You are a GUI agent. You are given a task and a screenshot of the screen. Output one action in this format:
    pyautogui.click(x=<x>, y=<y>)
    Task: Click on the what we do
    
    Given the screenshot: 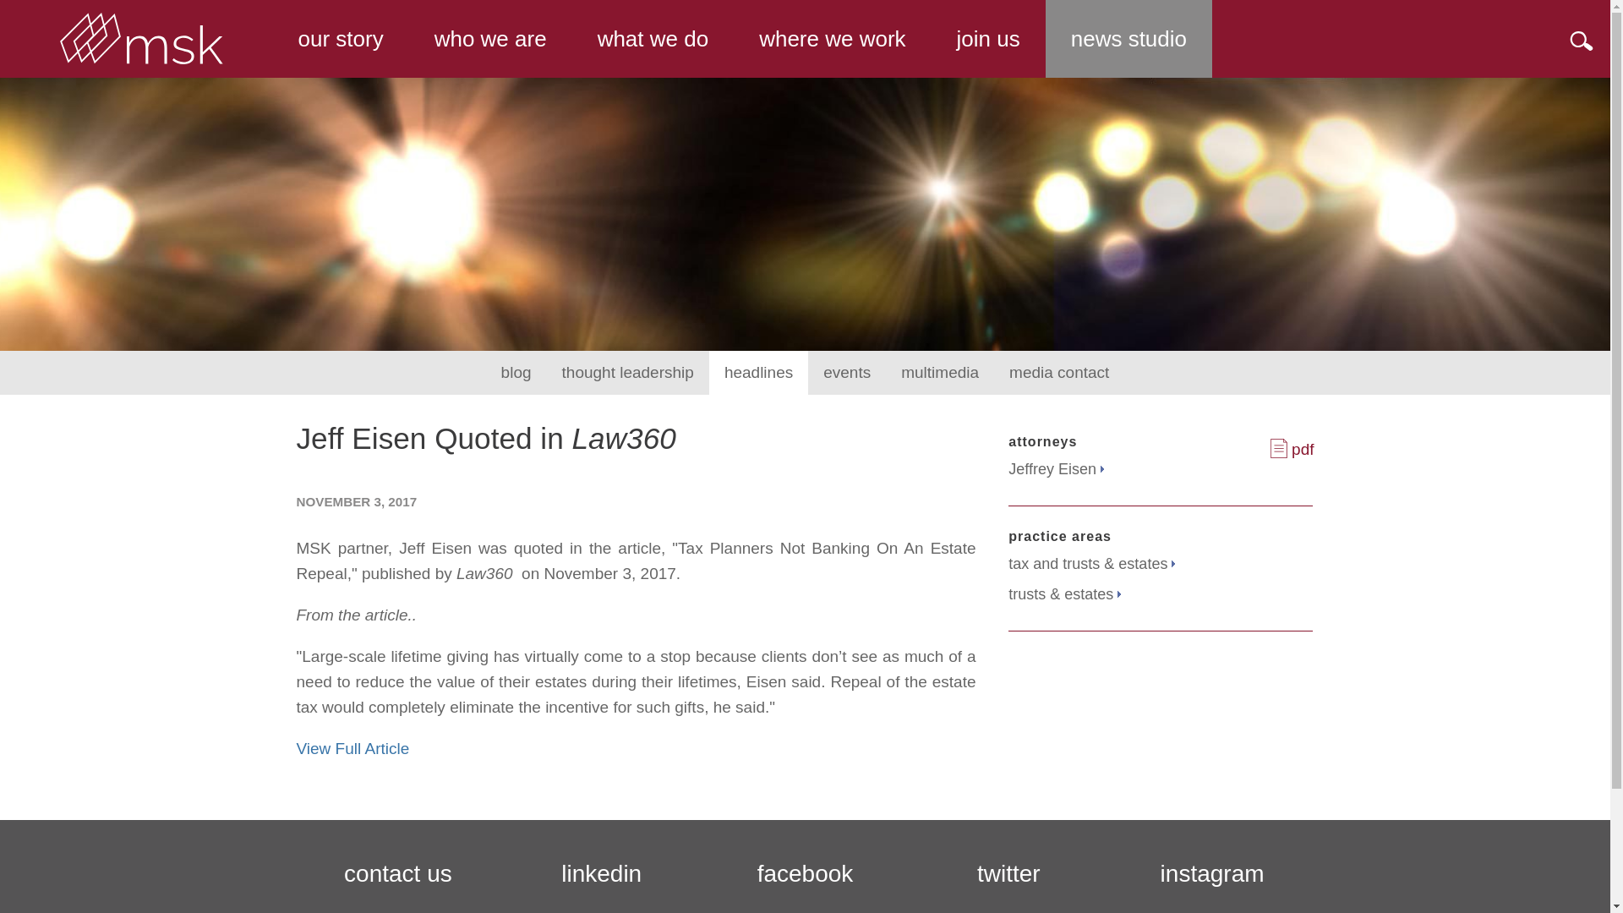 What is the action you would take?
    pyautogui.click(x=653, y=39)
    